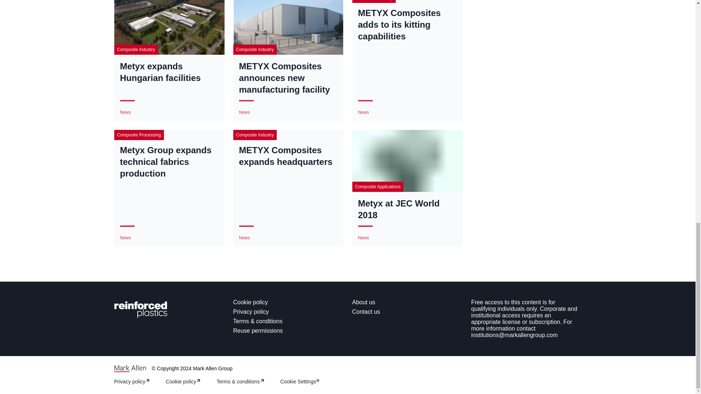 This screenshot has width=701, height=394. What do you see at coordinates (169, 162) in the screenshot?
I see `Metyx Group expands technical fabrics production` at bounding box center [169, 162].